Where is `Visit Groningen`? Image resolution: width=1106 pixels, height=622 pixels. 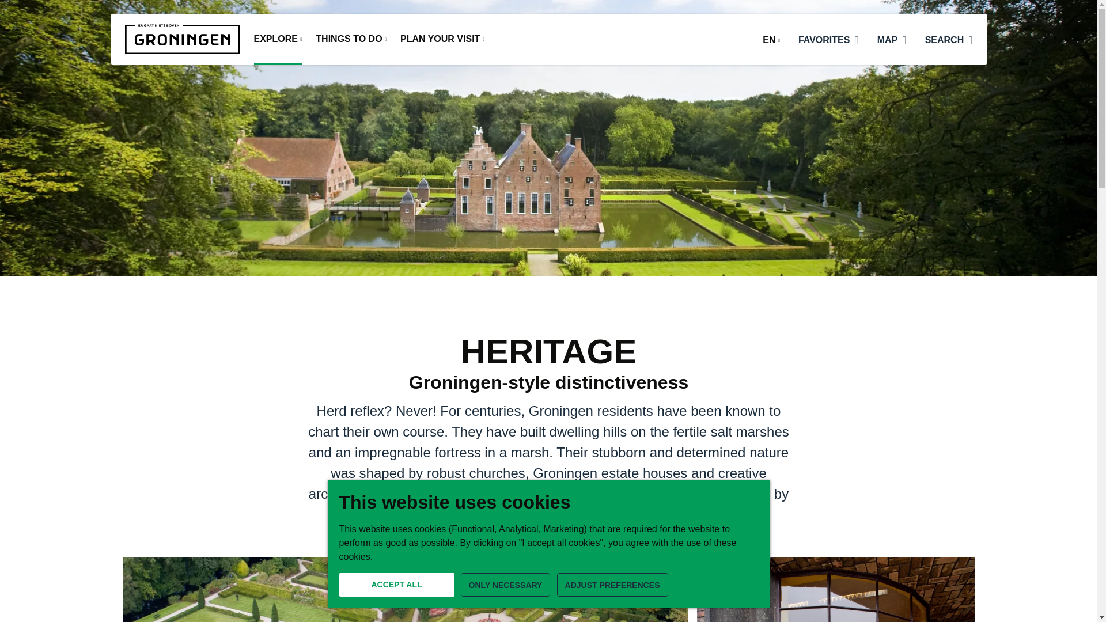
Visit Groningen is located at coordinates (182, 39).